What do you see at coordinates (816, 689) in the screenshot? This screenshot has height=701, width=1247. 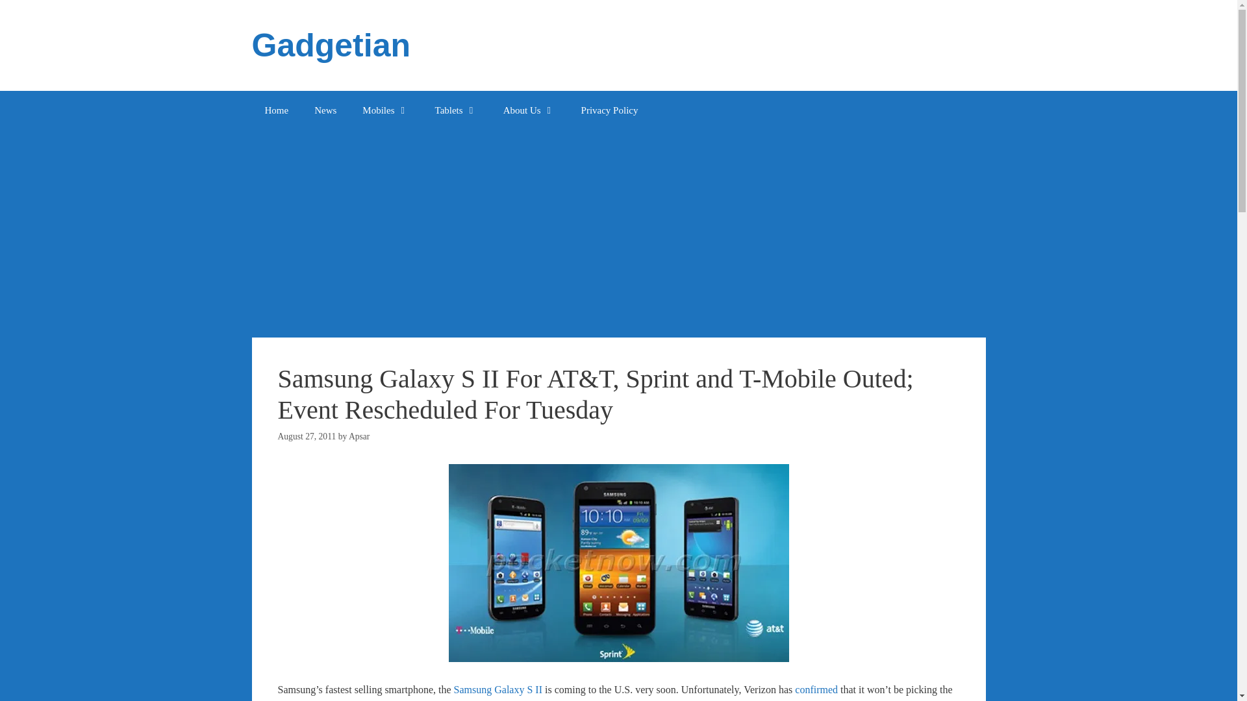 I see `confirmed` at bounding box center [816, 689].